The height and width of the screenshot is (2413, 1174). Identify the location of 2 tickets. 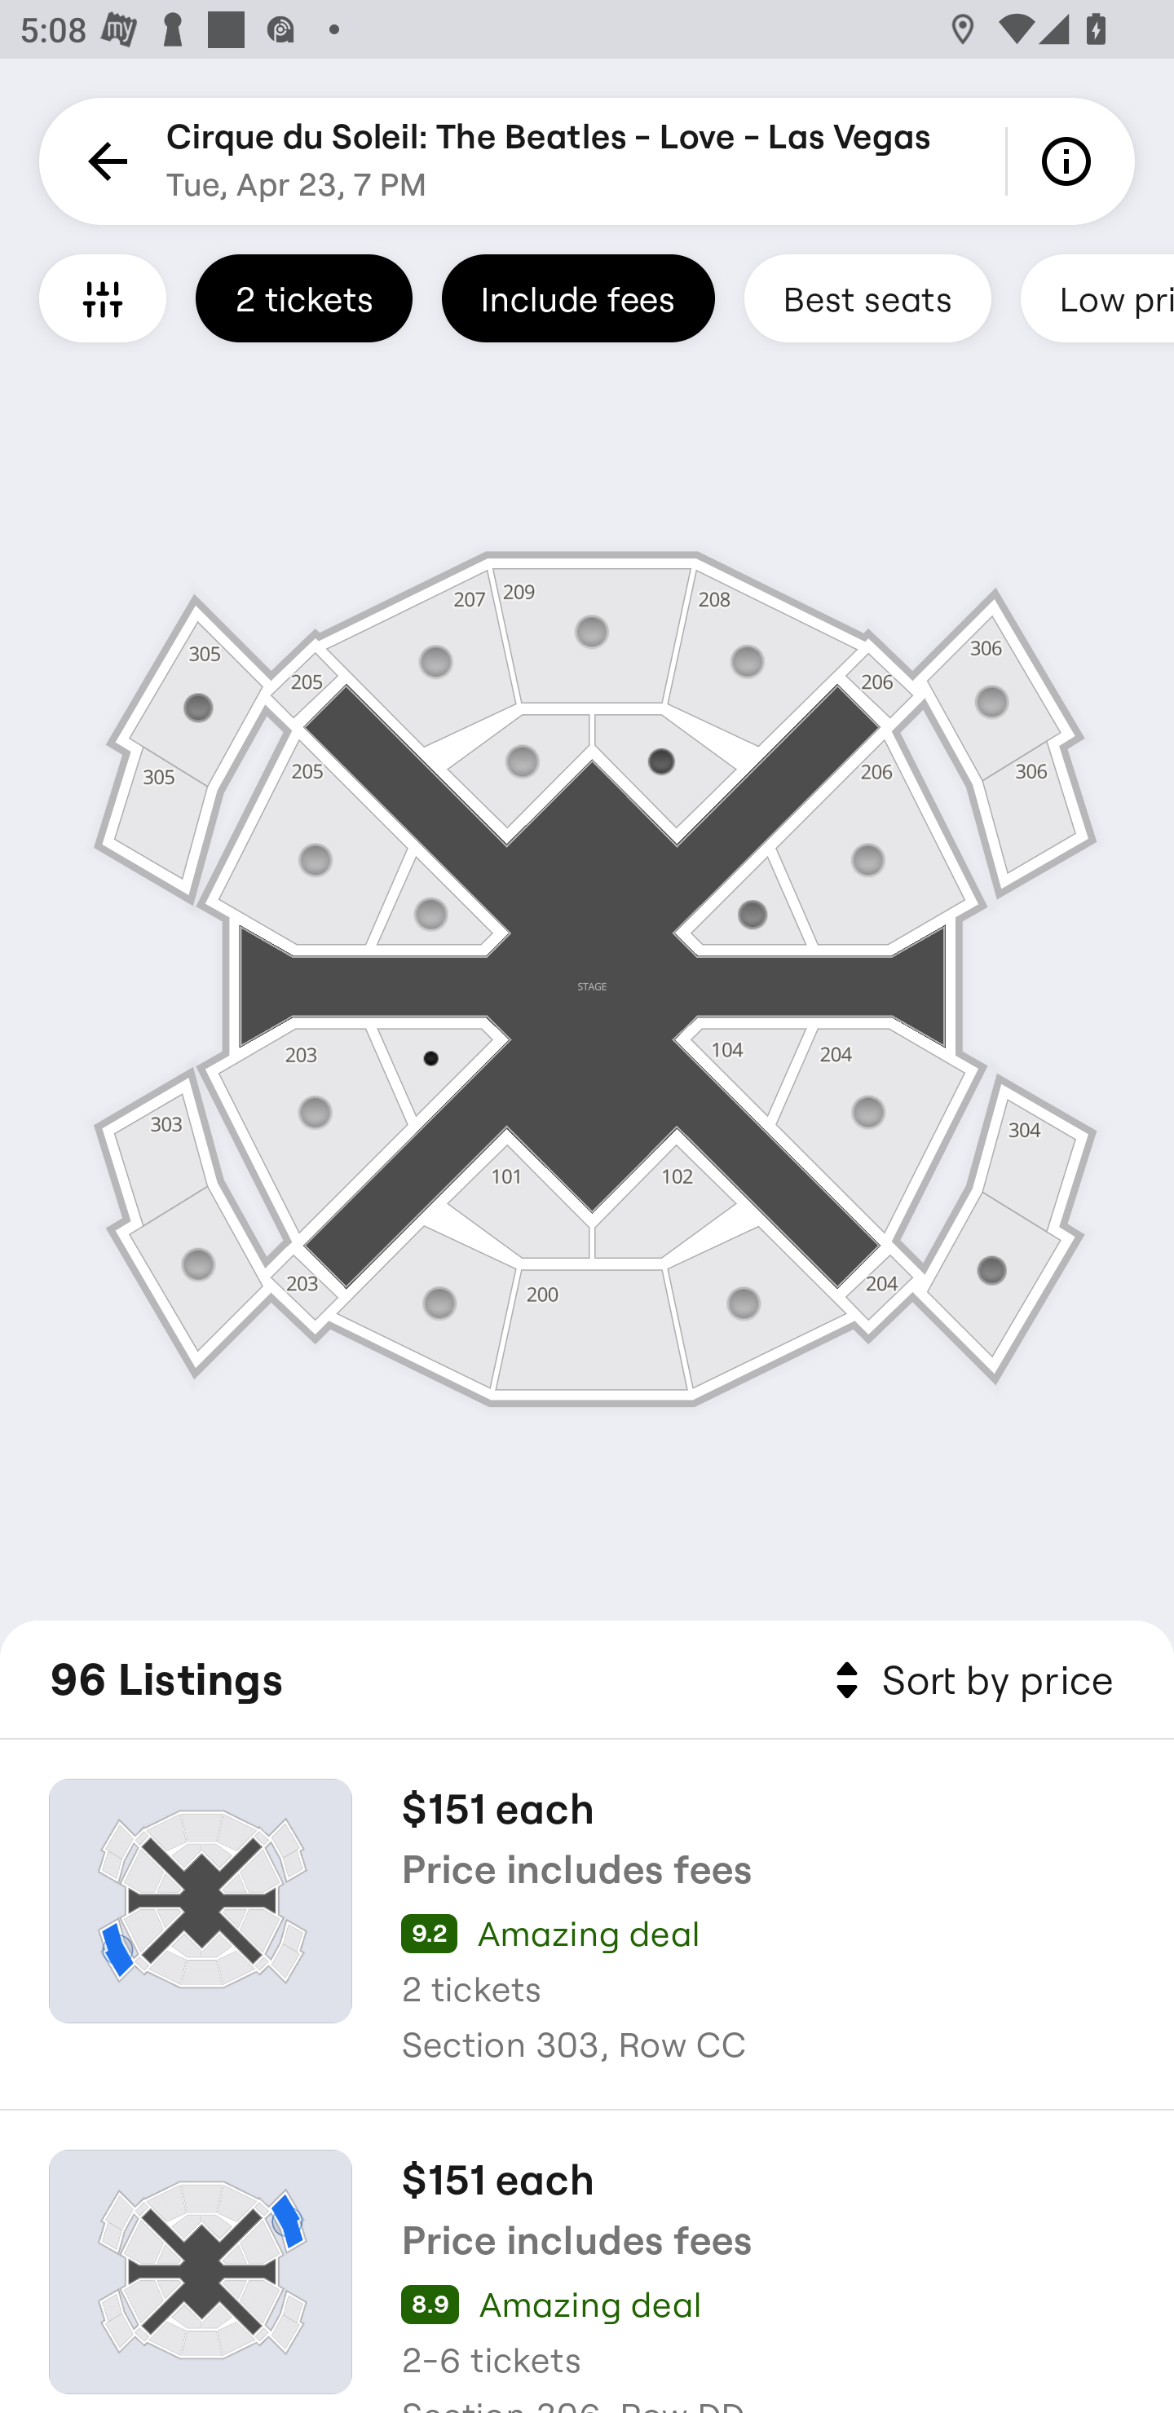
(303, 298).